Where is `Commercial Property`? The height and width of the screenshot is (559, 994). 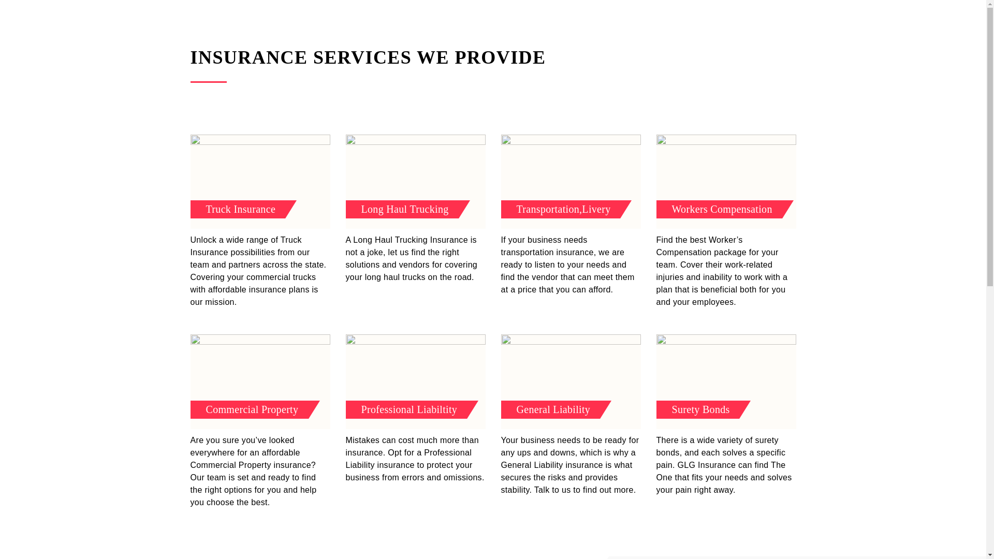 Commercial Property is located at coordinates (260, 381).